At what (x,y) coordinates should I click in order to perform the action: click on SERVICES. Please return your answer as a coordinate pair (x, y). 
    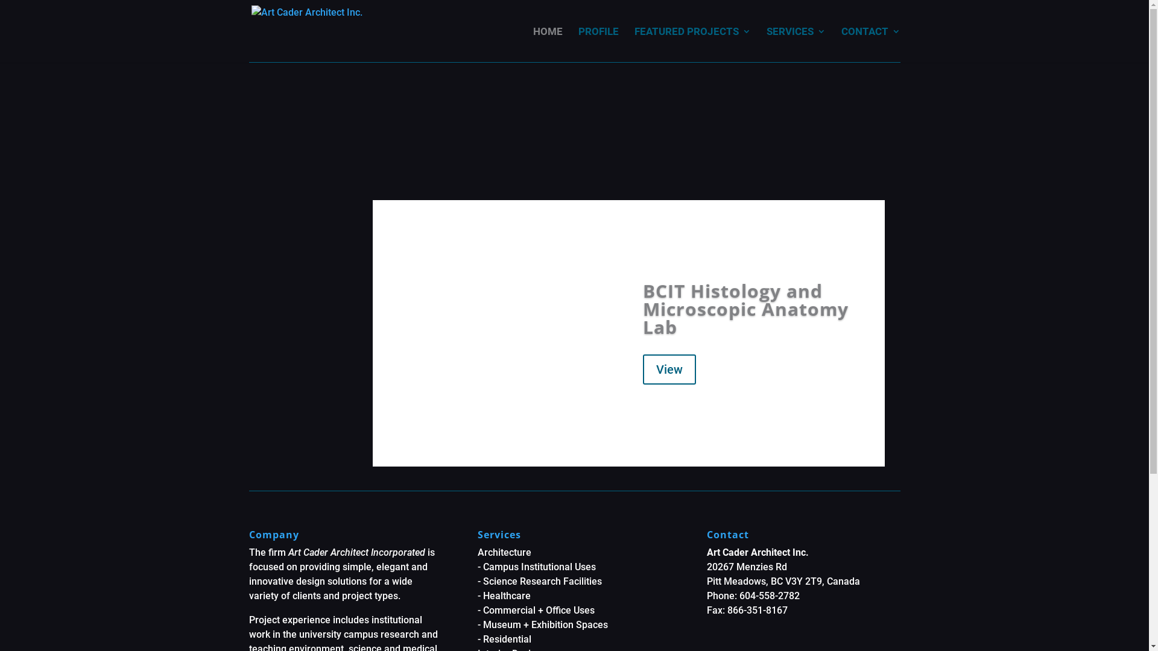
    Looking at the image, I should click on (796, 45).